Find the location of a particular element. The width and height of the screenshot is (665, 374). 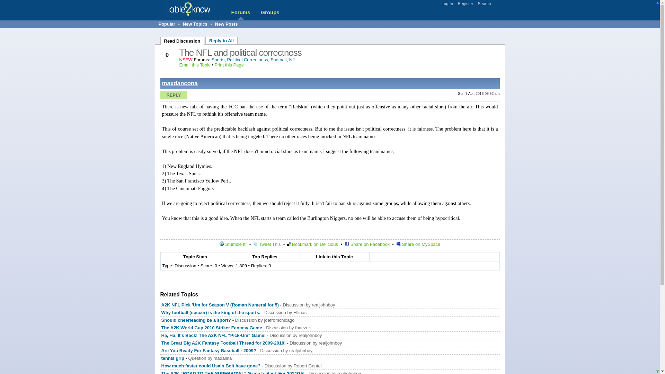

Search is located at coordinates (484, 4).